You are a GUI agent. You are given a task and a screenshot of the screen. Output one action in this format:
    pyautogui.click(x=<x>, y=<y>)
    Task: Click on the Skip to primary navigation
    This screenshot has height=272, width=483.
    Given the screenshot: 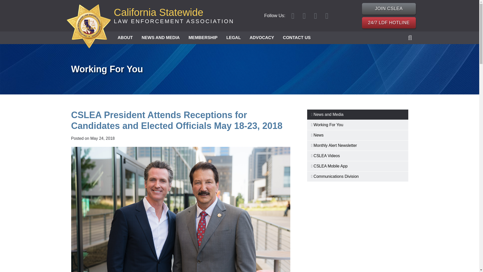 What is the action you would take?
    pyautogui.click(x=125, y=38)
    